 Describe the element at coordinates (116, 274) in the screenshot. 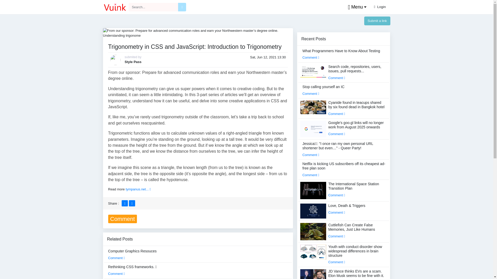

I see `Comment` at that location.